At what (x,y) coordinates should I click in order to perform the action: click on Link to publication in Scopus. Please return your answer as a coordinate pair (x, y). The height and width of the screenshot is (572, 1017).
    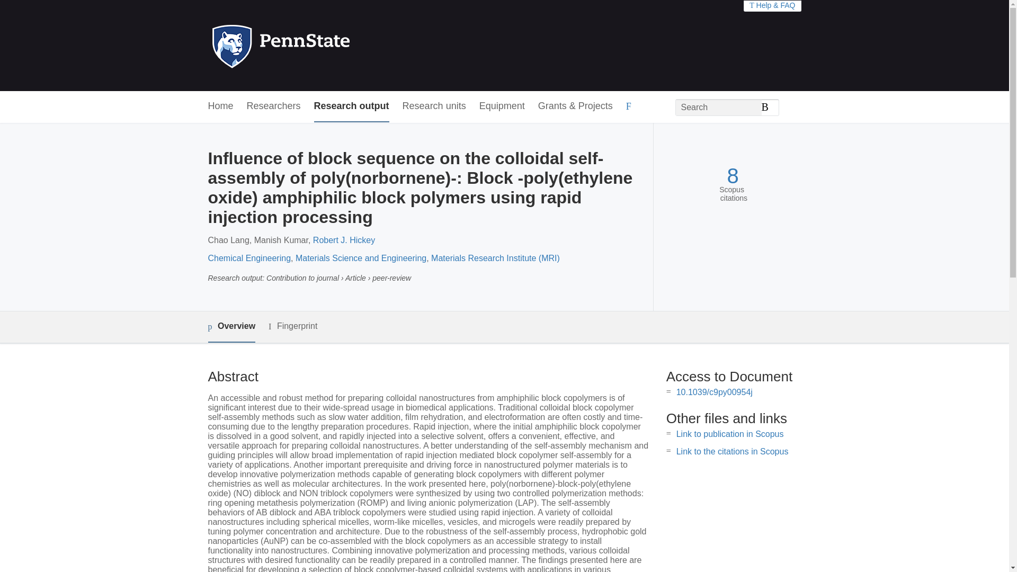
    Looking at the image, I should click on (730, 434).